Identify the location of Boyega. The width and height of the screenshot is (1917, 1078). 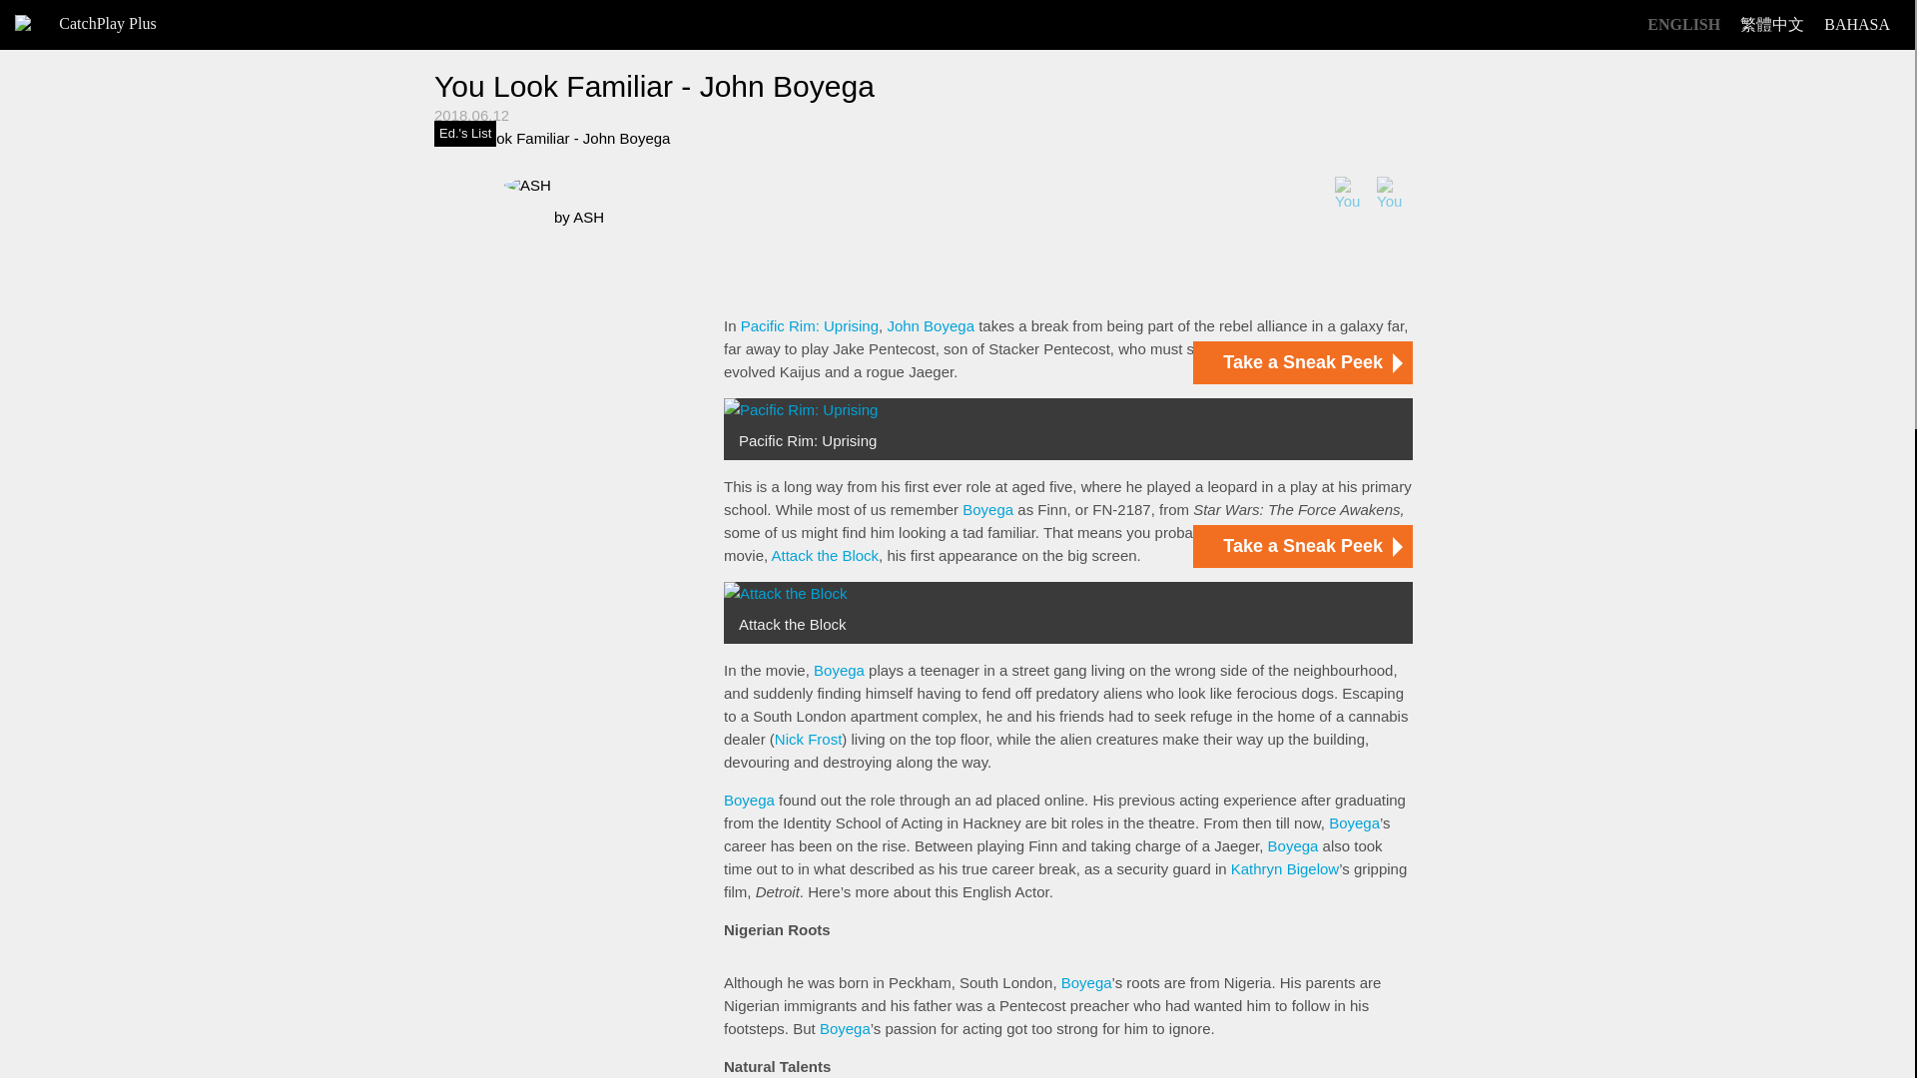
(839, 671).